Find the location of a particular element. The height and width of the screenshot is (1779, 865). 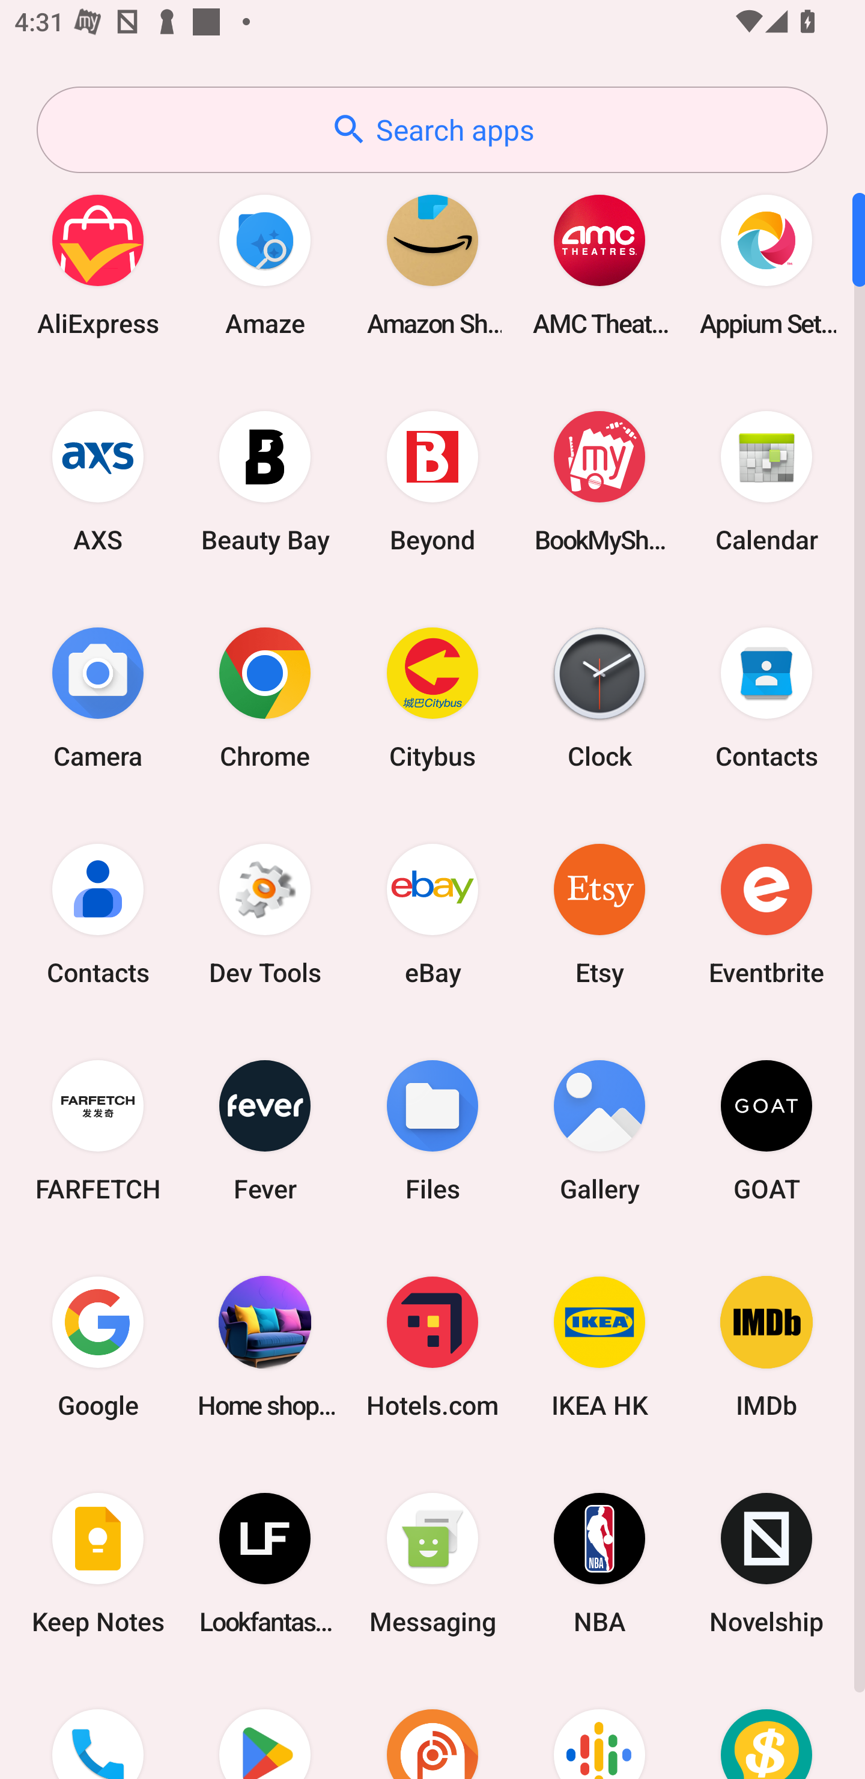

Calendar is located at coordinates (766, 481).